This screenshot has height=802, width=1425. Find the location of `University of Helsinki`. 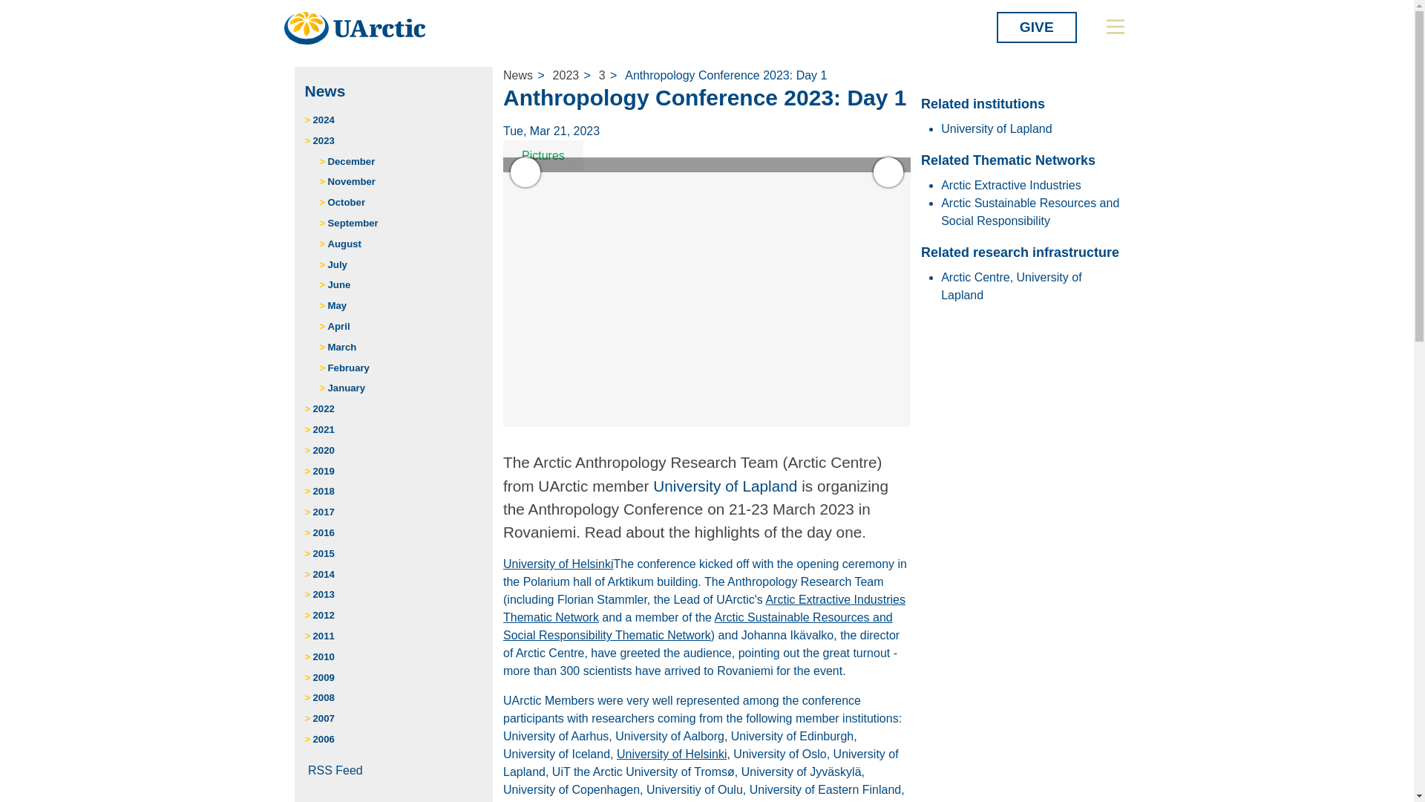

University of Helsinki is located at coordinates (672, 753).